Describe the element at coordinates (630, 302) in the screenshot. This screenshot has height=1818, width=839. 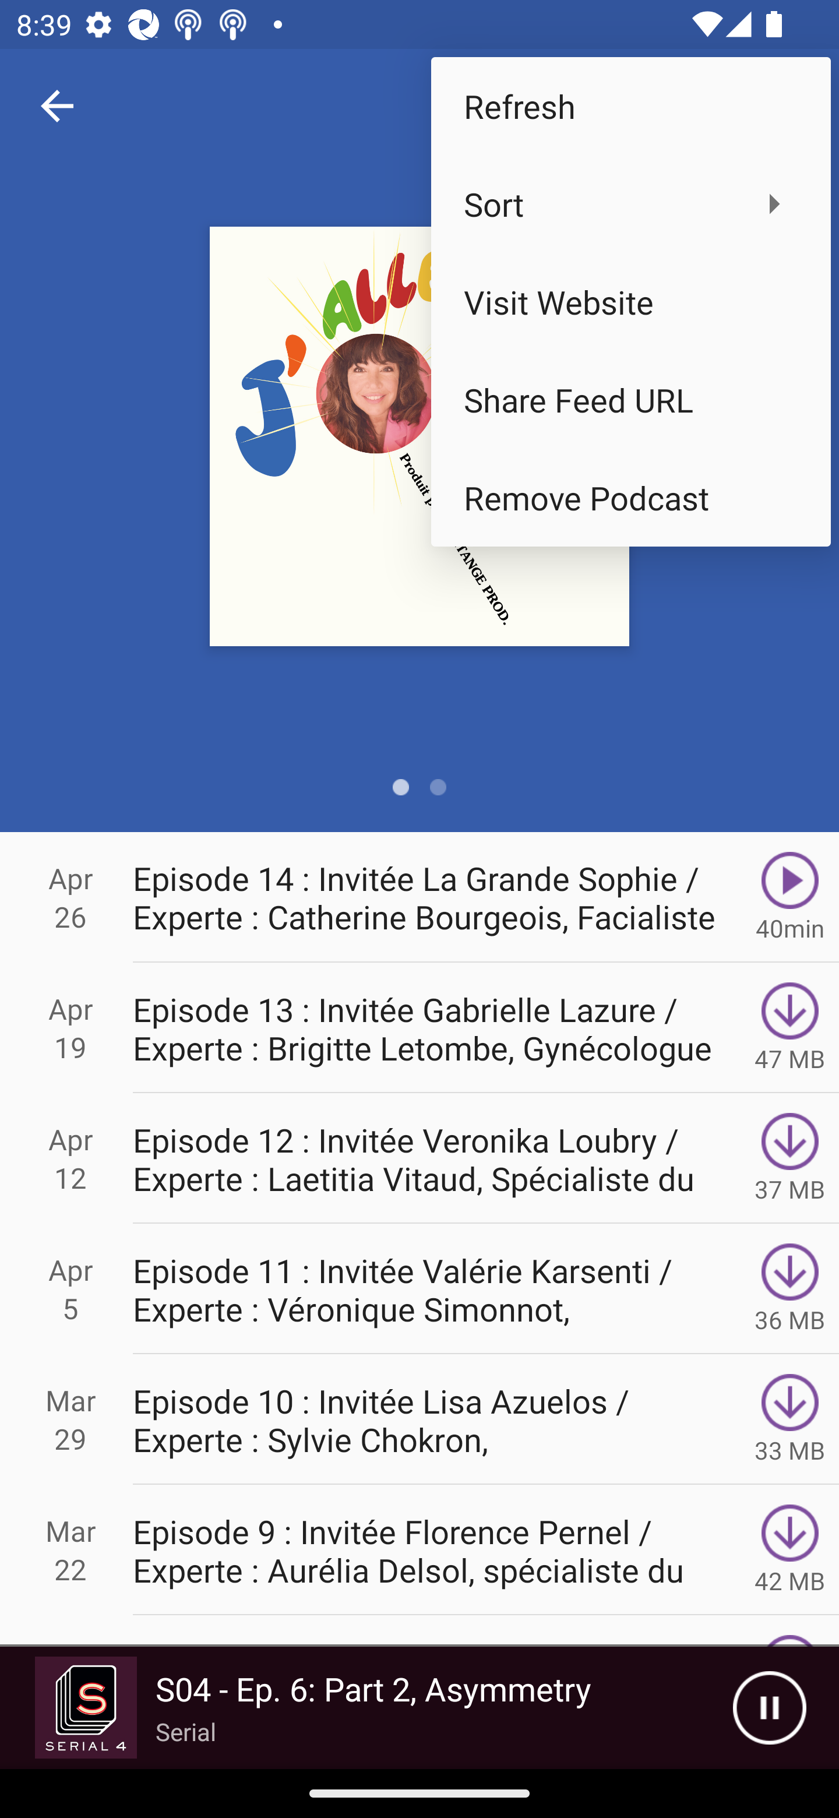
I see `Visit Website` at that location.